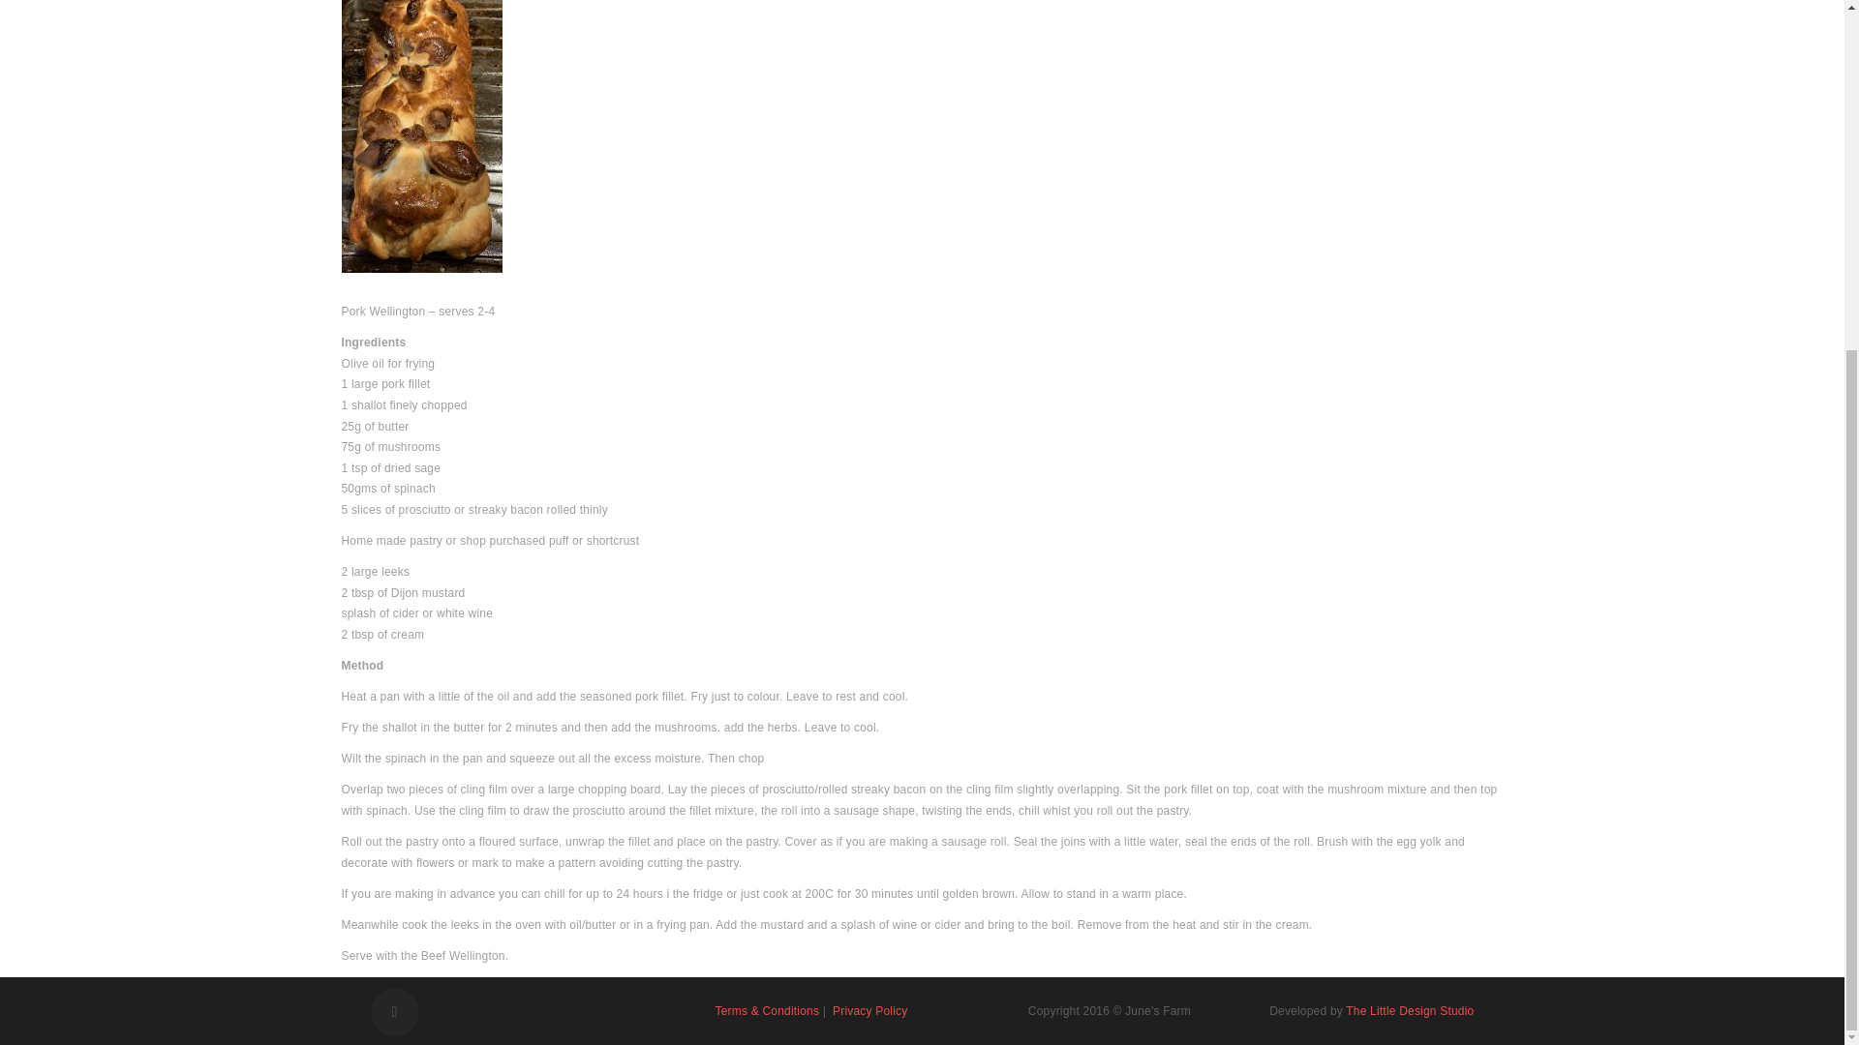 This screenshot has height=1045, width=1859. What do you see at coordinates (1410, 1010) in the screenshot?
I see `The Little Design Studio` at bounding box center [1410, 1010].